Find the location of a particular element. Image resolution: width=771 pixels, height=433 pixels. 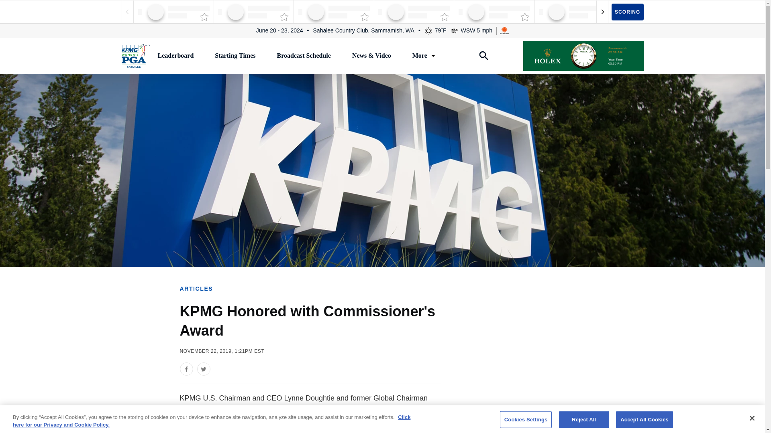

KPMG Rolex 2022 is located at coordinates (583, 56).